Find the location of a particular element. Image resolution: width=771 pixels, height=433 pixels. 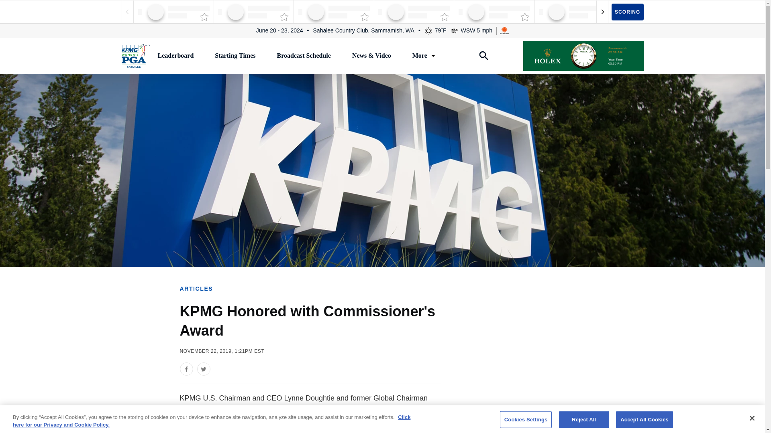

KPMG Rolex 2022 is located at coordinates (583, 56).